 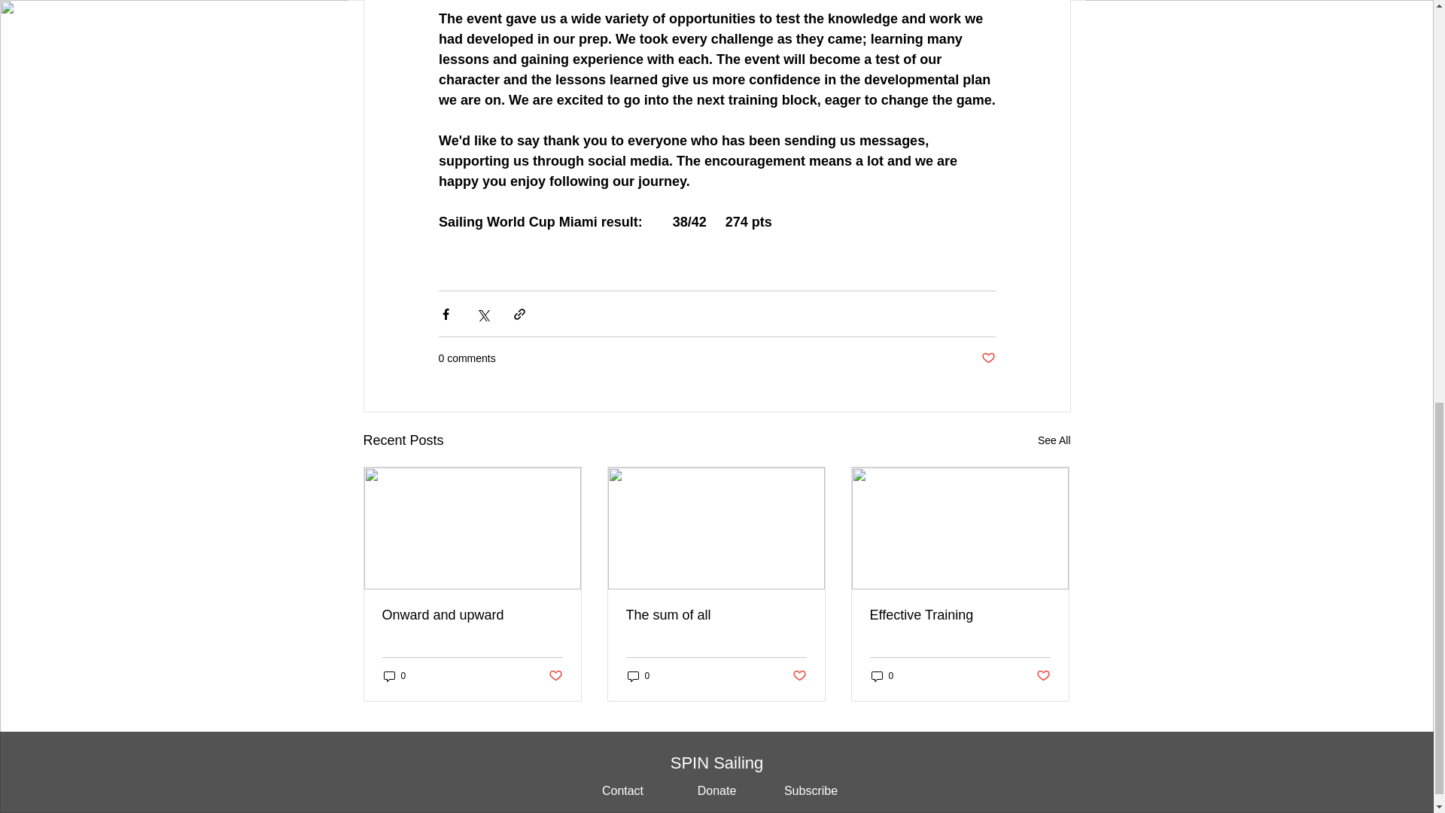 I want to click on The sum of all, so click(x=716, y=615).